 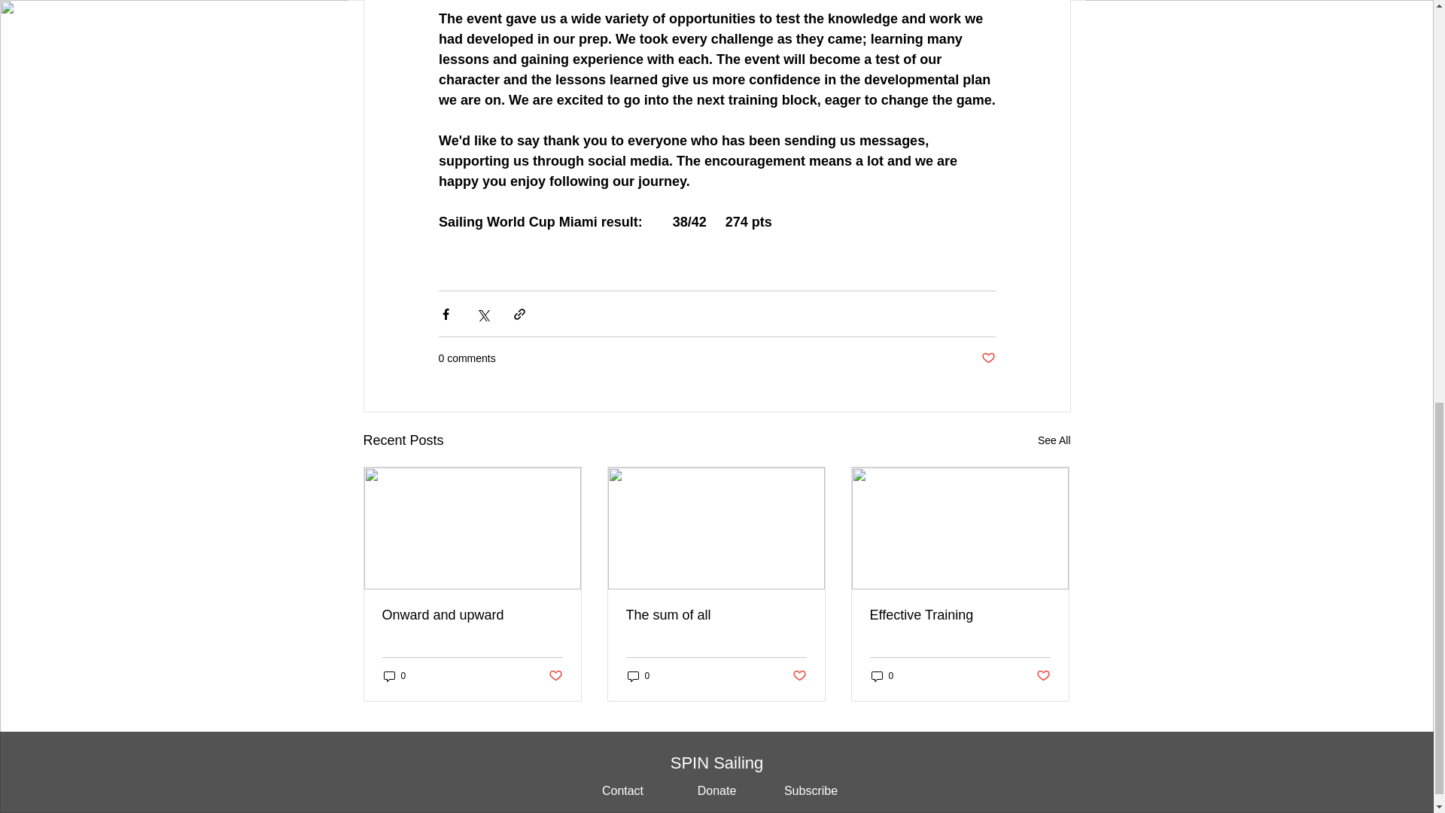 I want to click on The sum of all, so click(x=716, y=615).